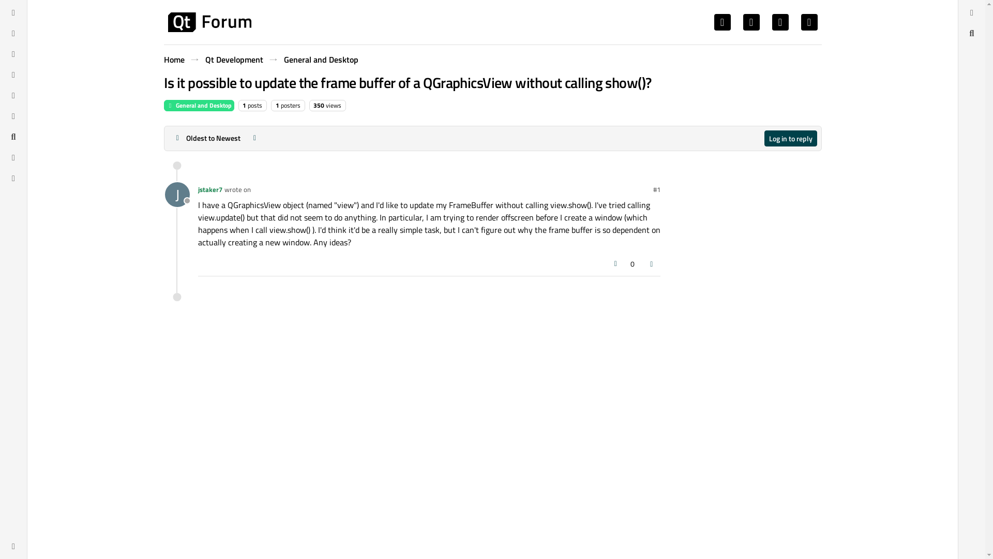 The width and height of the screenshot is (993, 559). Describe the element at coordinates (13, 33) in the screenshot. I see `Recent` at that location.